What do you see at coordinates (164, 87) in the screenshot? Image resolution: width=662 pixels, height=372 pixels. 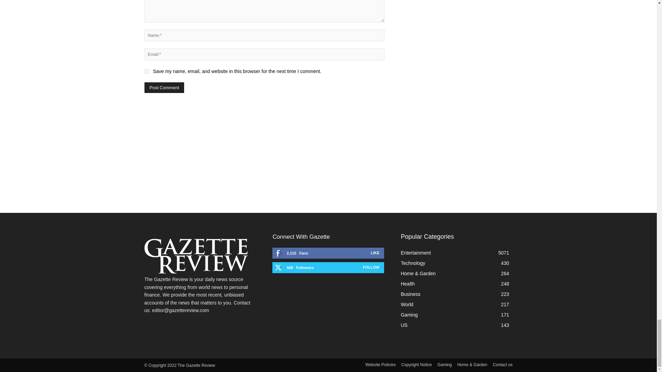 I see `Post Comment` at bounding box center [164, 87].